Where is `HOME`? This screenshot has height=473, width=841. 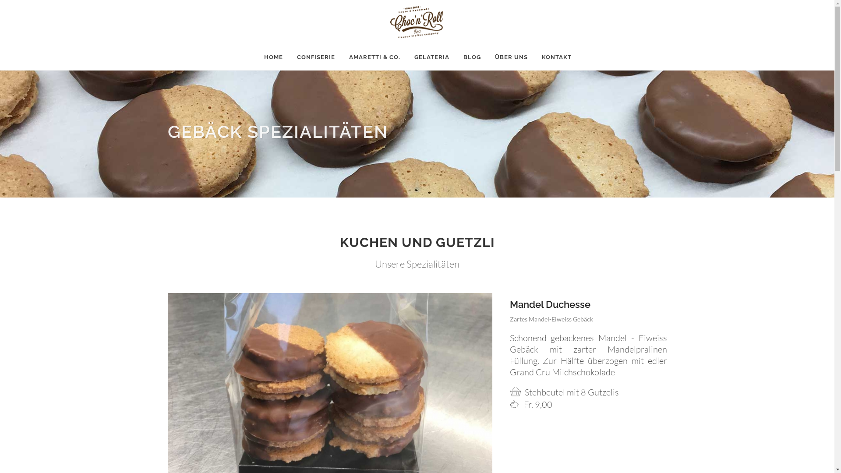 HOME is located at coordinates (273, 57).